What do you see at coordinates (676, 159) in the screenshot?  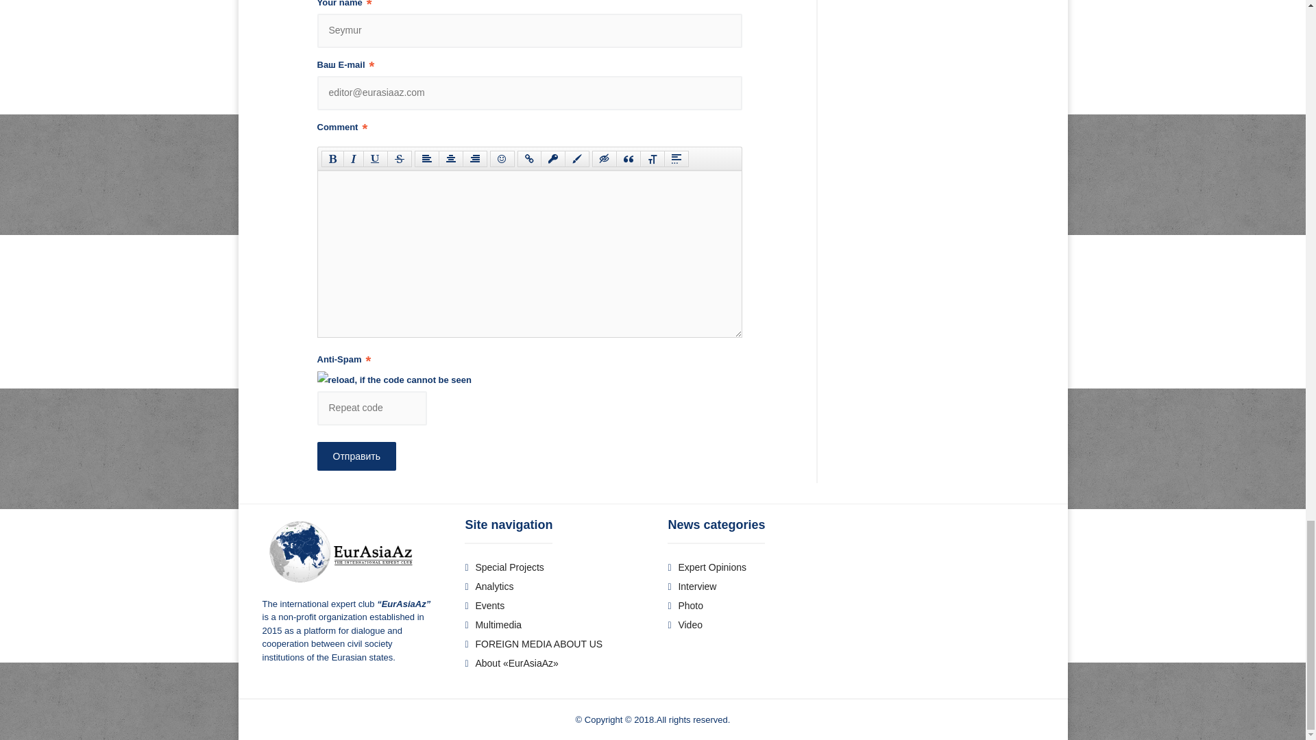 I see `Insert spoiler` at bounding box center [676, 159].